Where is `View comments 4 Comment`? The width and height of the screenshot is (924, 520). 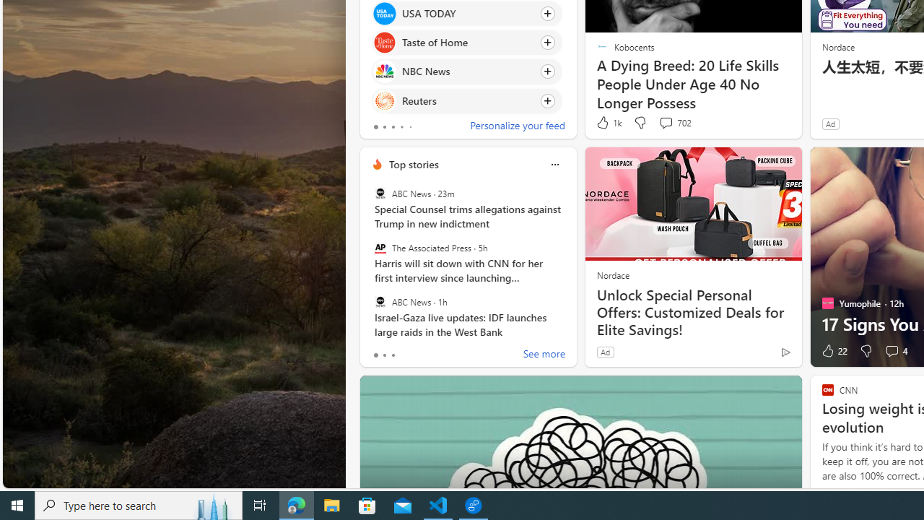 View comments 4 Comment is located at coordinates (895, 351).